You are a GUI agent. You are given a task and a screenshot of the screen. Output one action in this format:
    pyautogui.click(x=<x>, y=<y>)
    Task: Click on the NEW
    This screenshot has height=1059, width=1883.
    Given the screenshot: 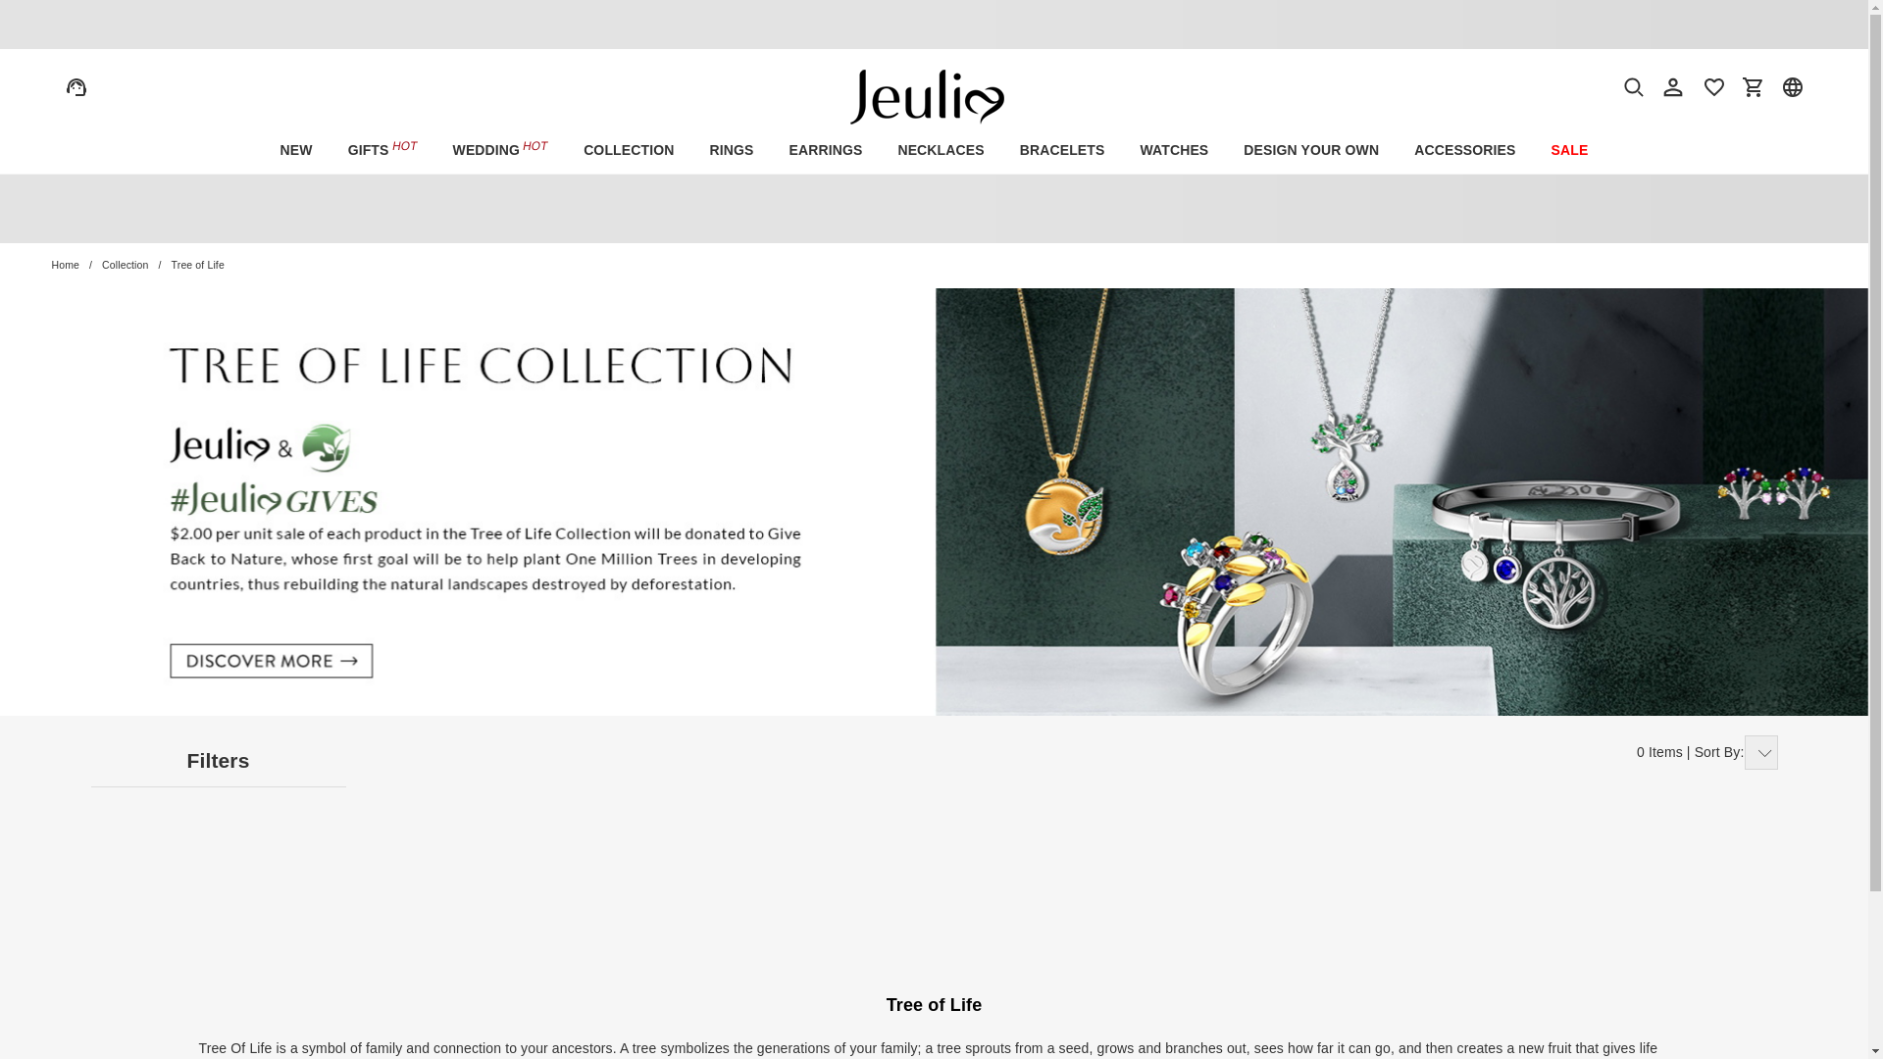 What is the action you would take?
    pyautogui.click(x=296, y=150)
    